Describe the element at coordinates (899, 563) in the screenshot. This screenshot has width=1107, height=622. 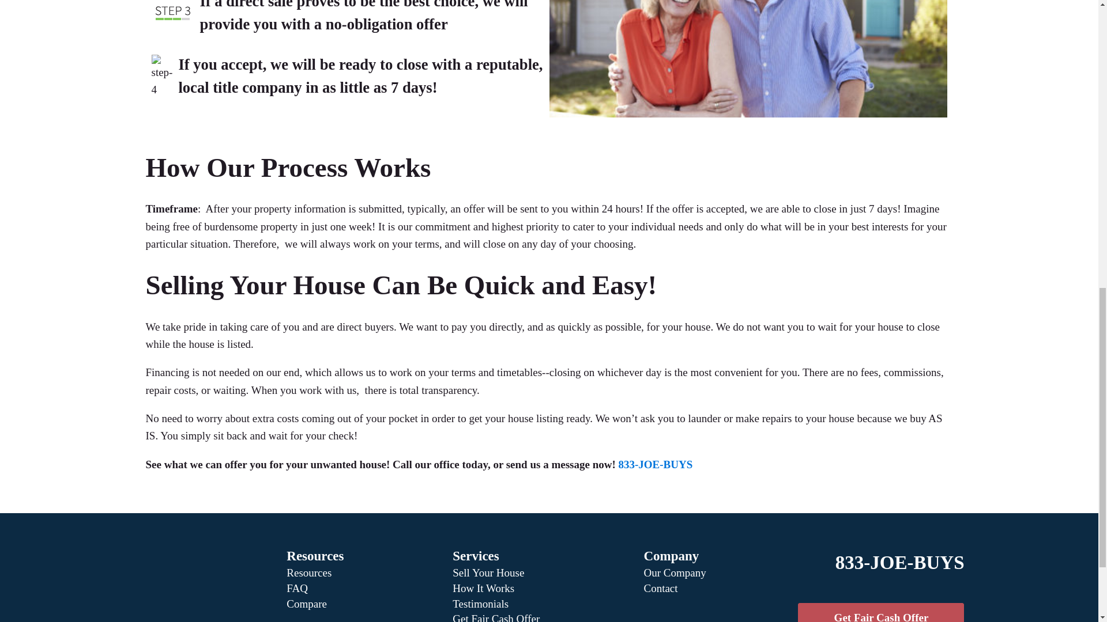
I see `833-JOE-BUYS` at that location.